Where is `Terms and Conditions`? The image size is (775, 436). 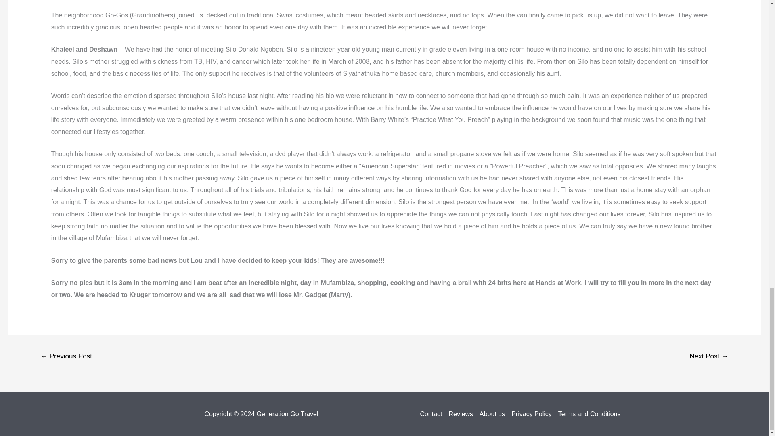
Terms and Conditions is located at coordinates (588, 414).